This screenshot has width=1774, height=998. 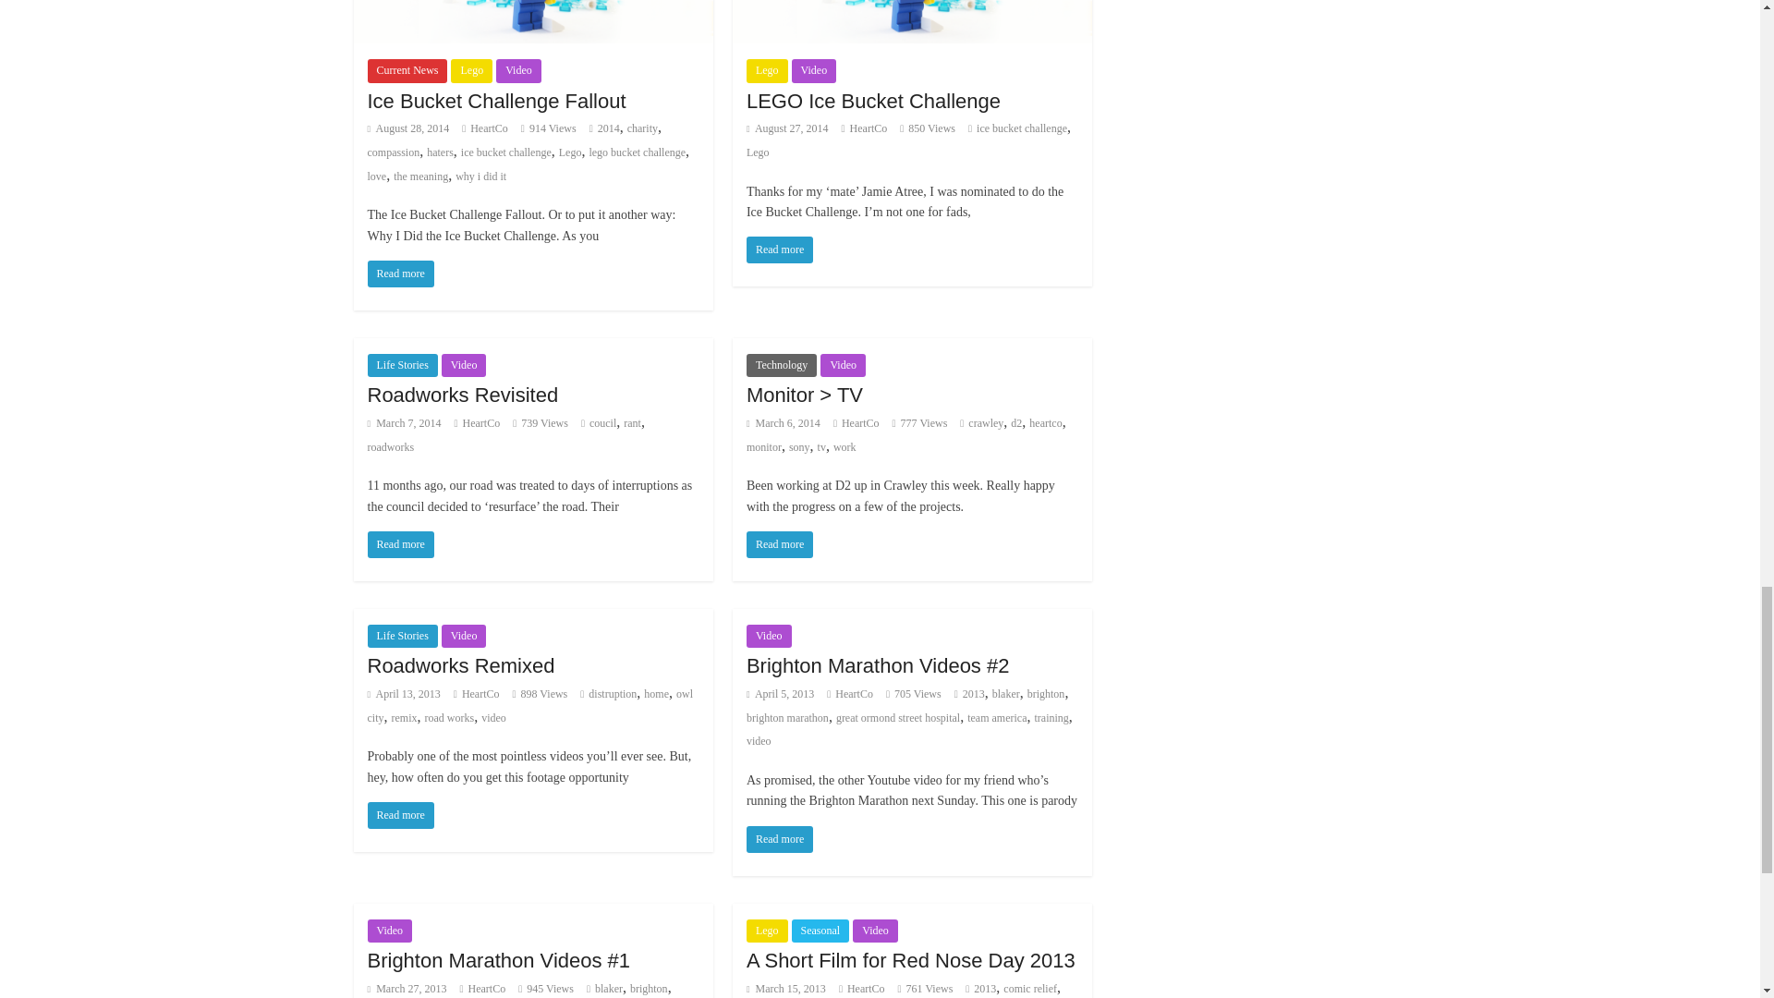 What do you see at coordinates (401, 274) in the screenshot?
I see `Ice Bucket Challenge Fallout` at bounding box center [401, 274].